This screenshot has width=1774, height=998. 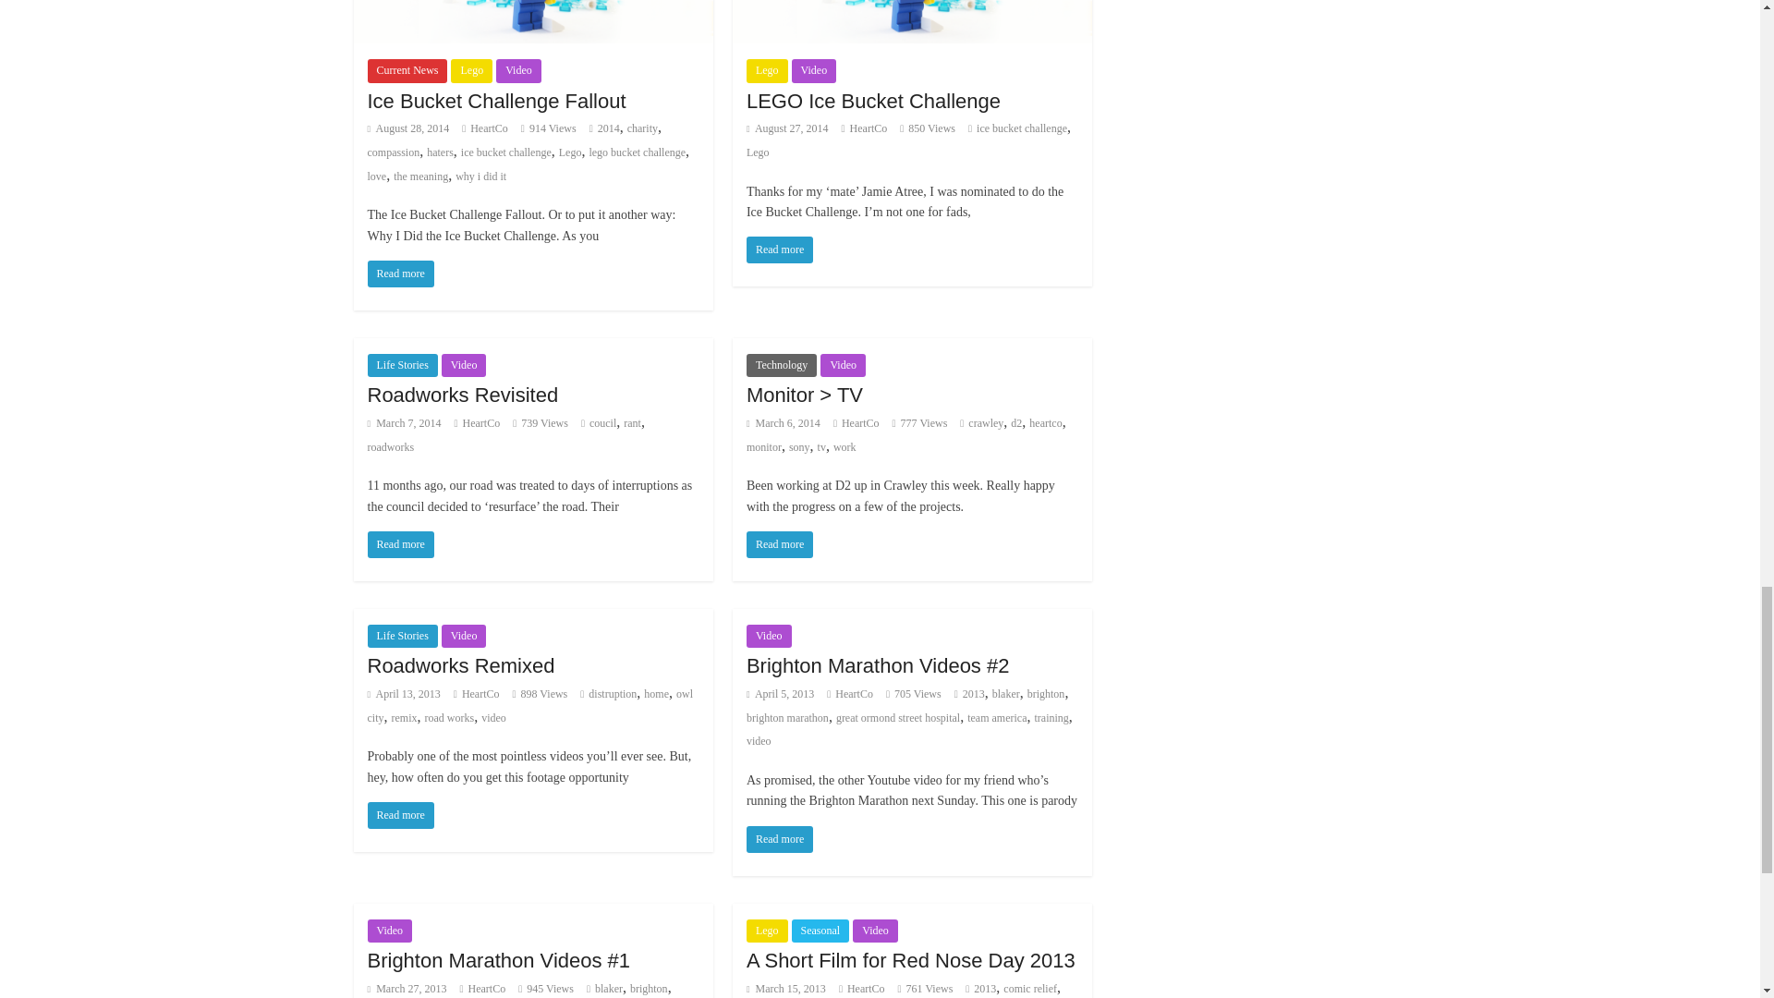 What do you see at coordinates (401, 274) in the screenshot?
I see `Ice Bucket Challenge Fallout` at bounding box center [401, 274].